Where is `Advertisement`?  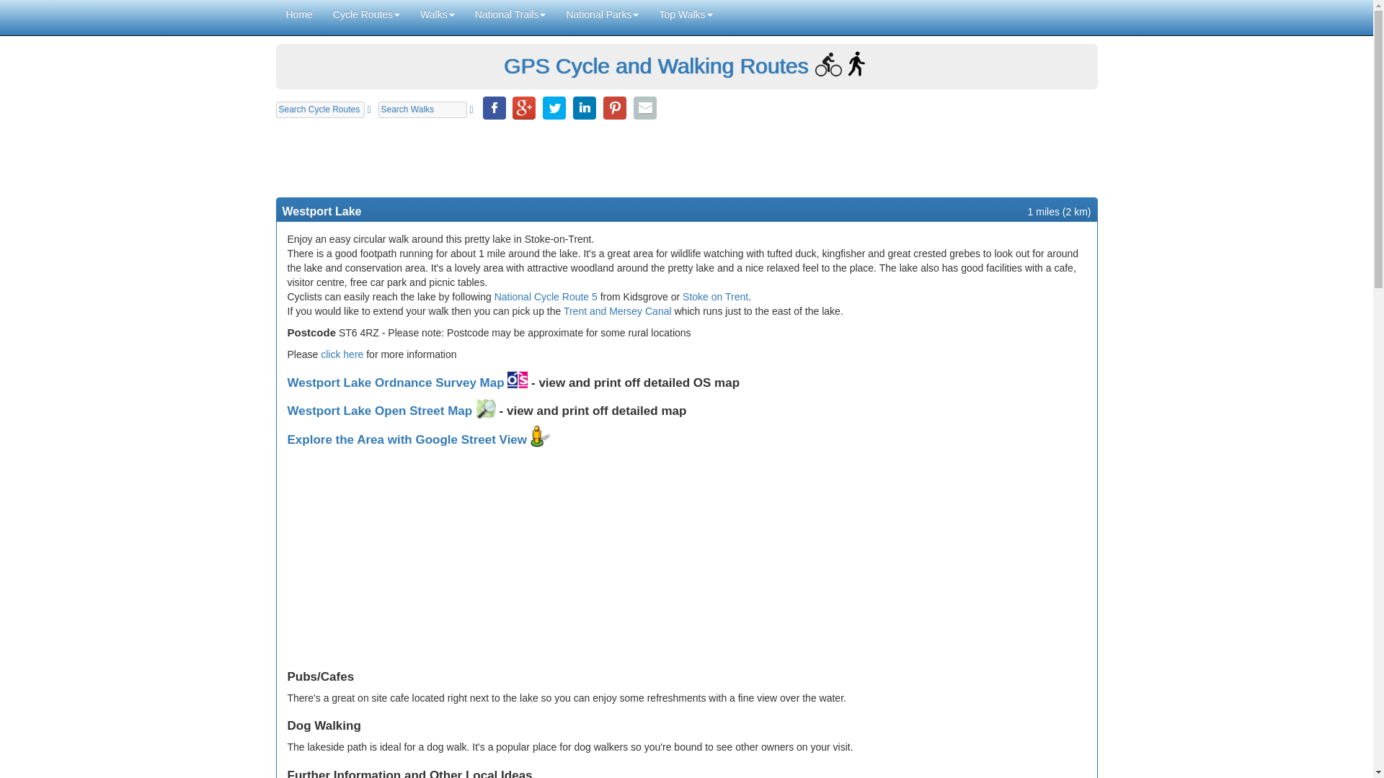 Advertisement is located at coordinates (686, 157).